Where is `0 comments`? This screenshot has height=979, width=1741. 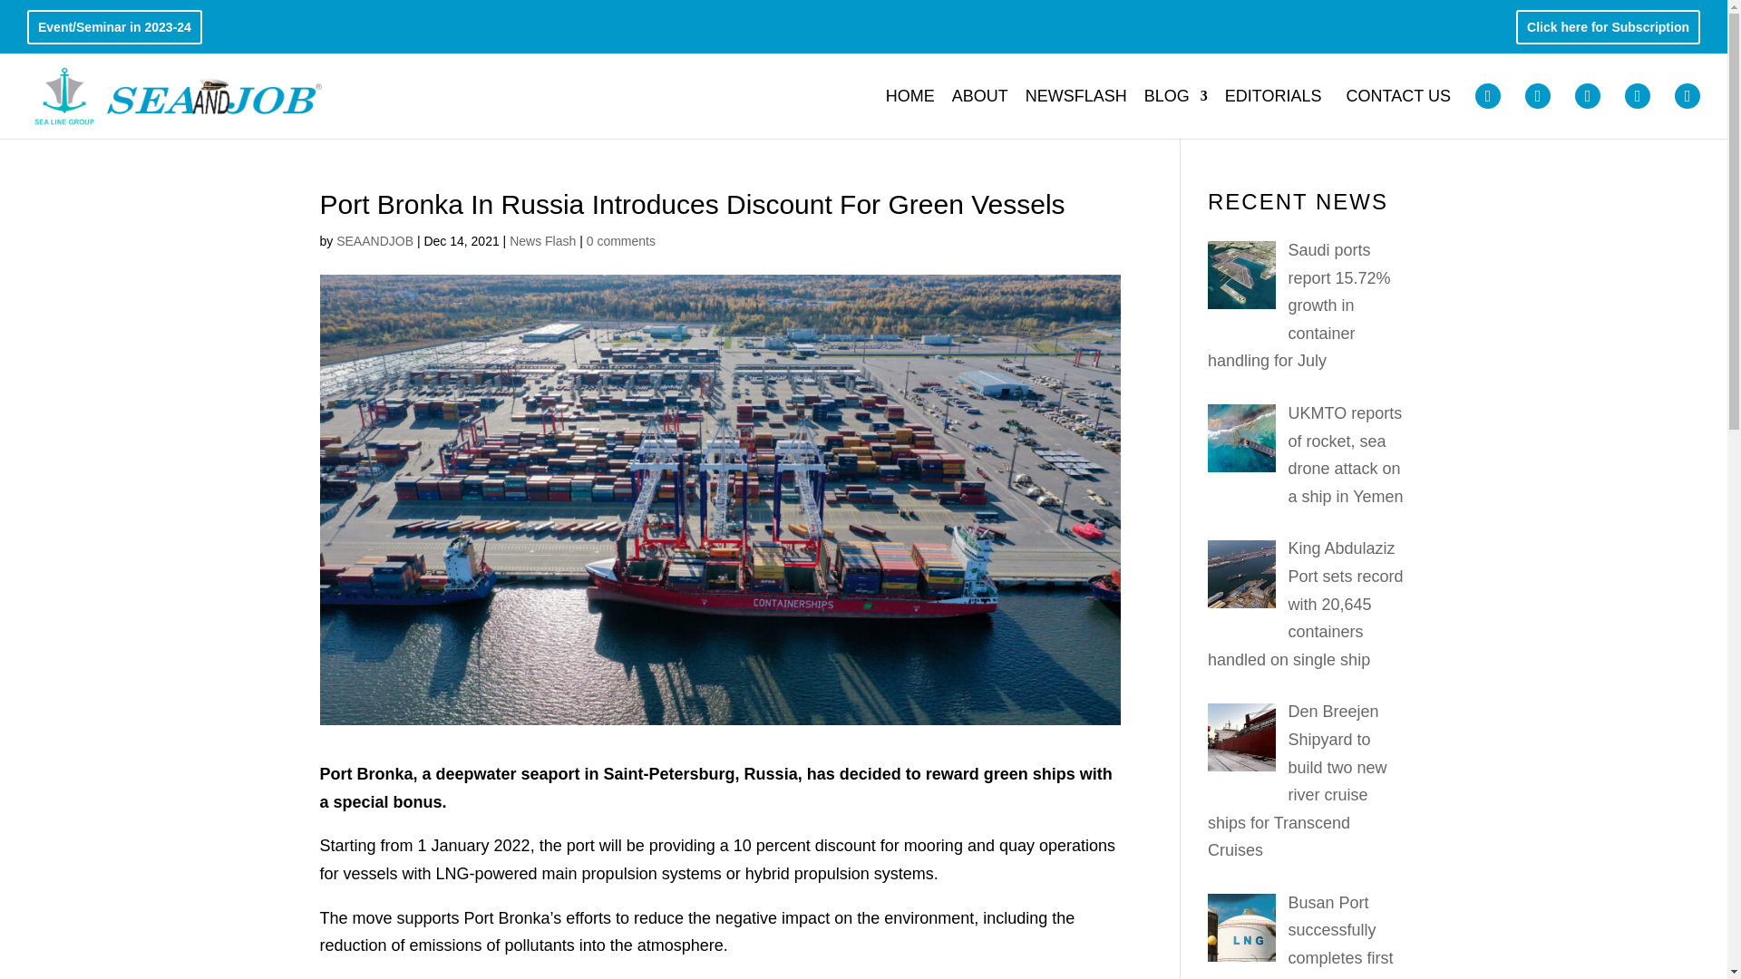 0 comments is located at coordinates (621, 241).